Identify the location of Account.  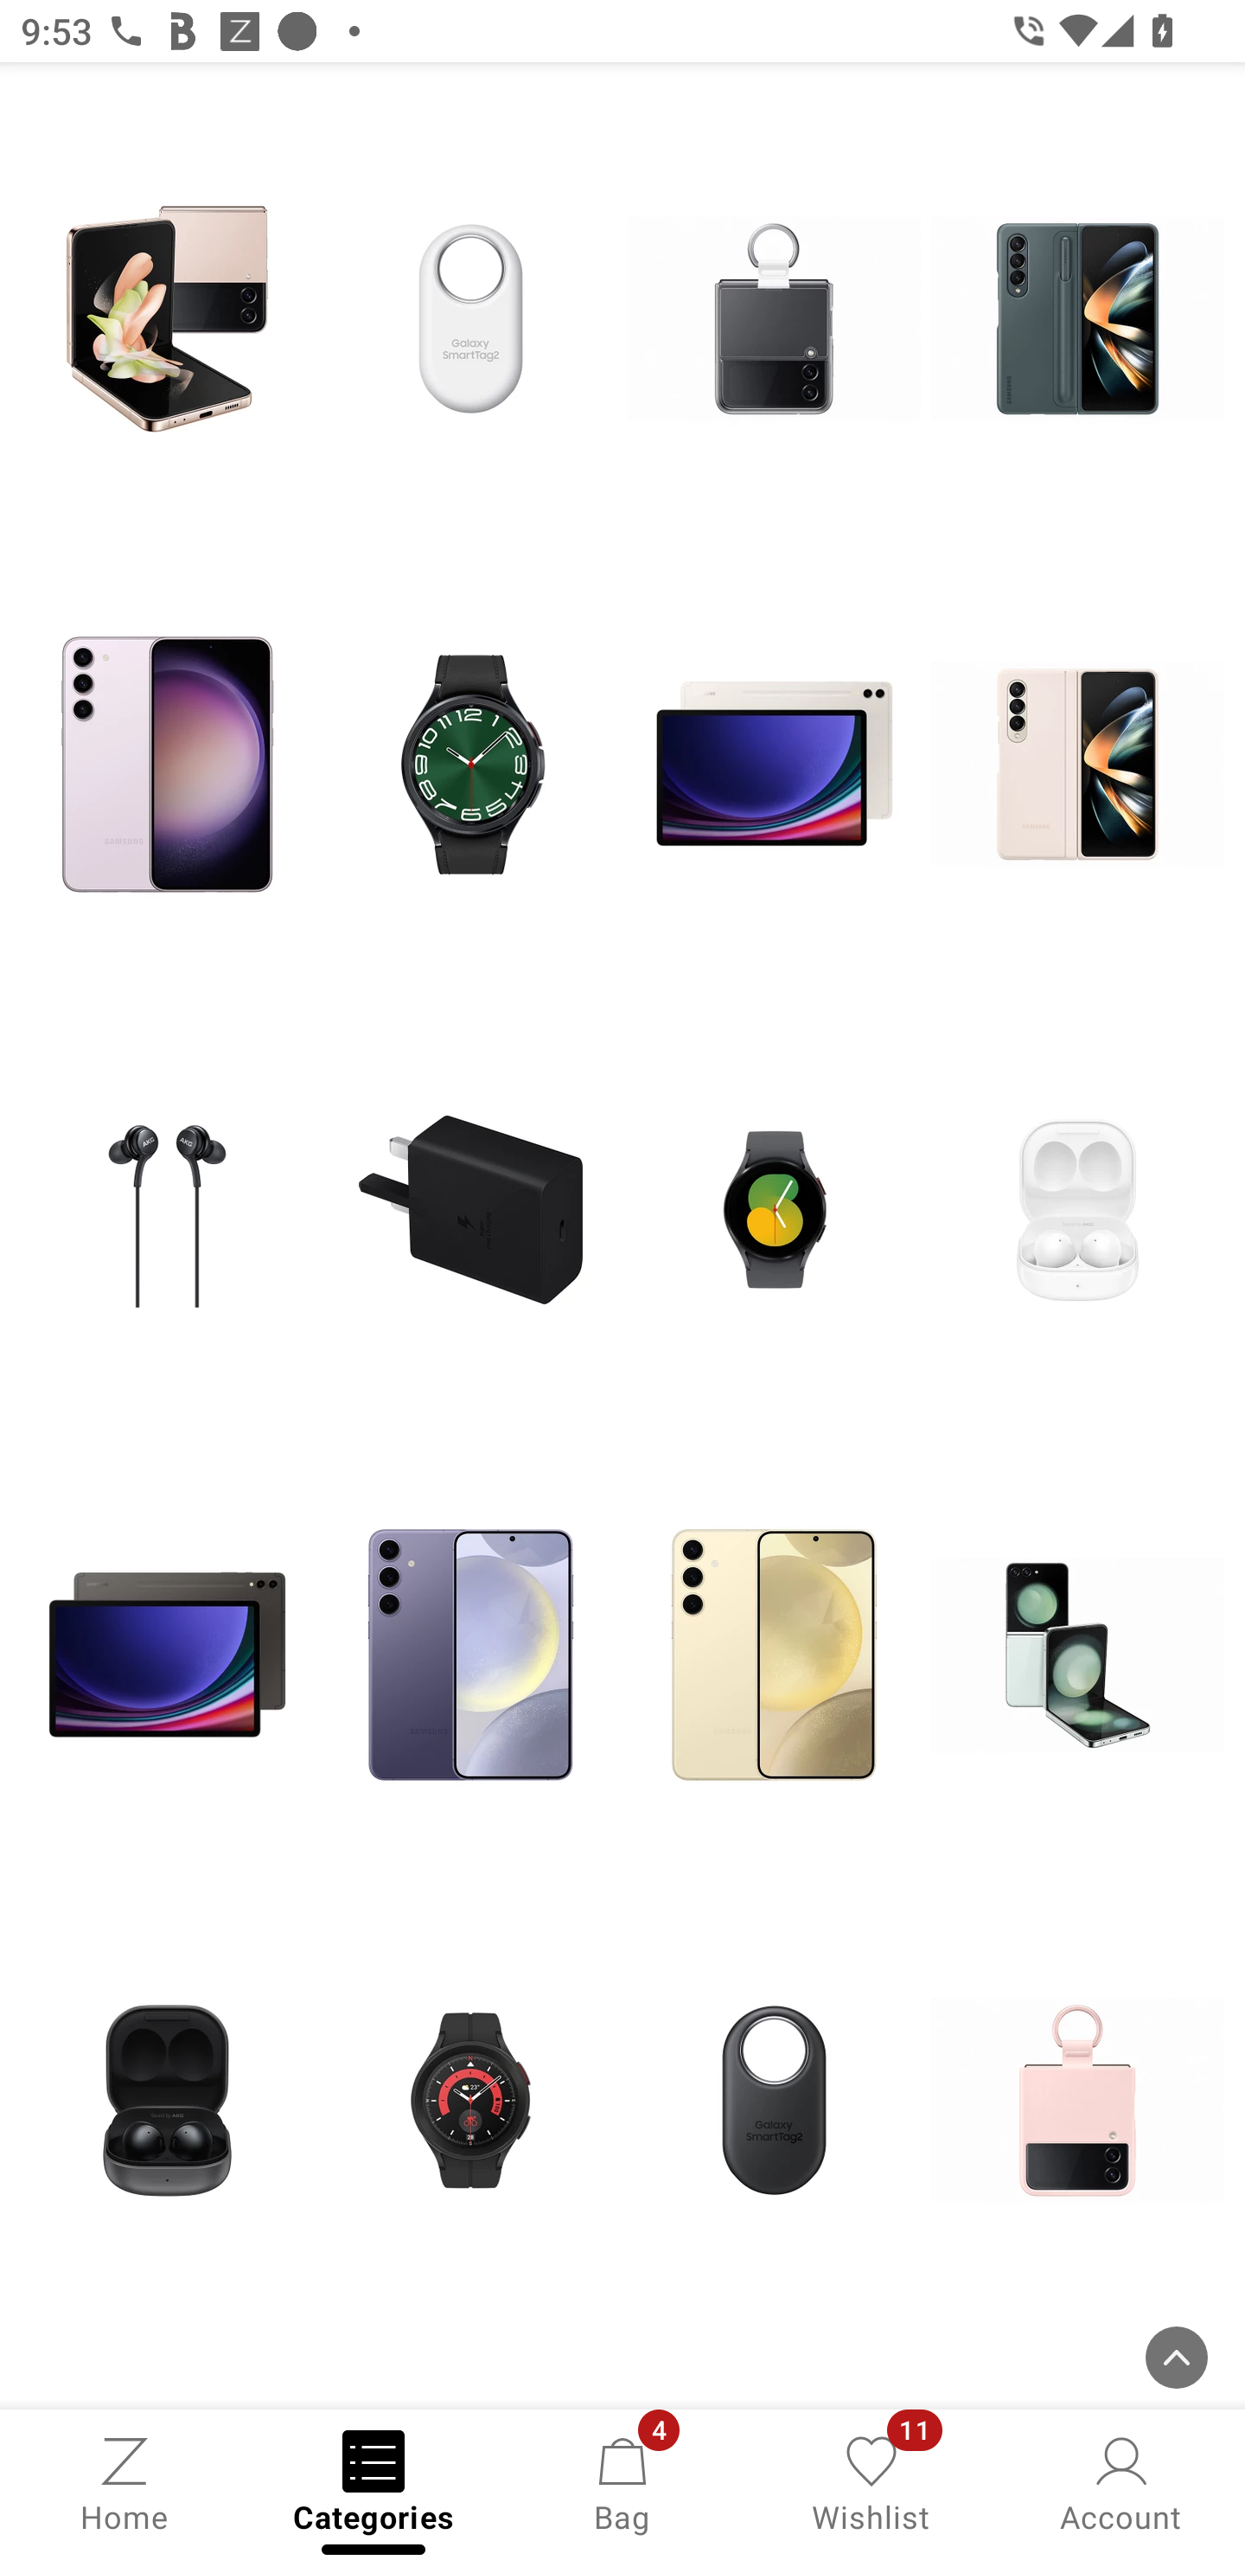
(1120, 2482).